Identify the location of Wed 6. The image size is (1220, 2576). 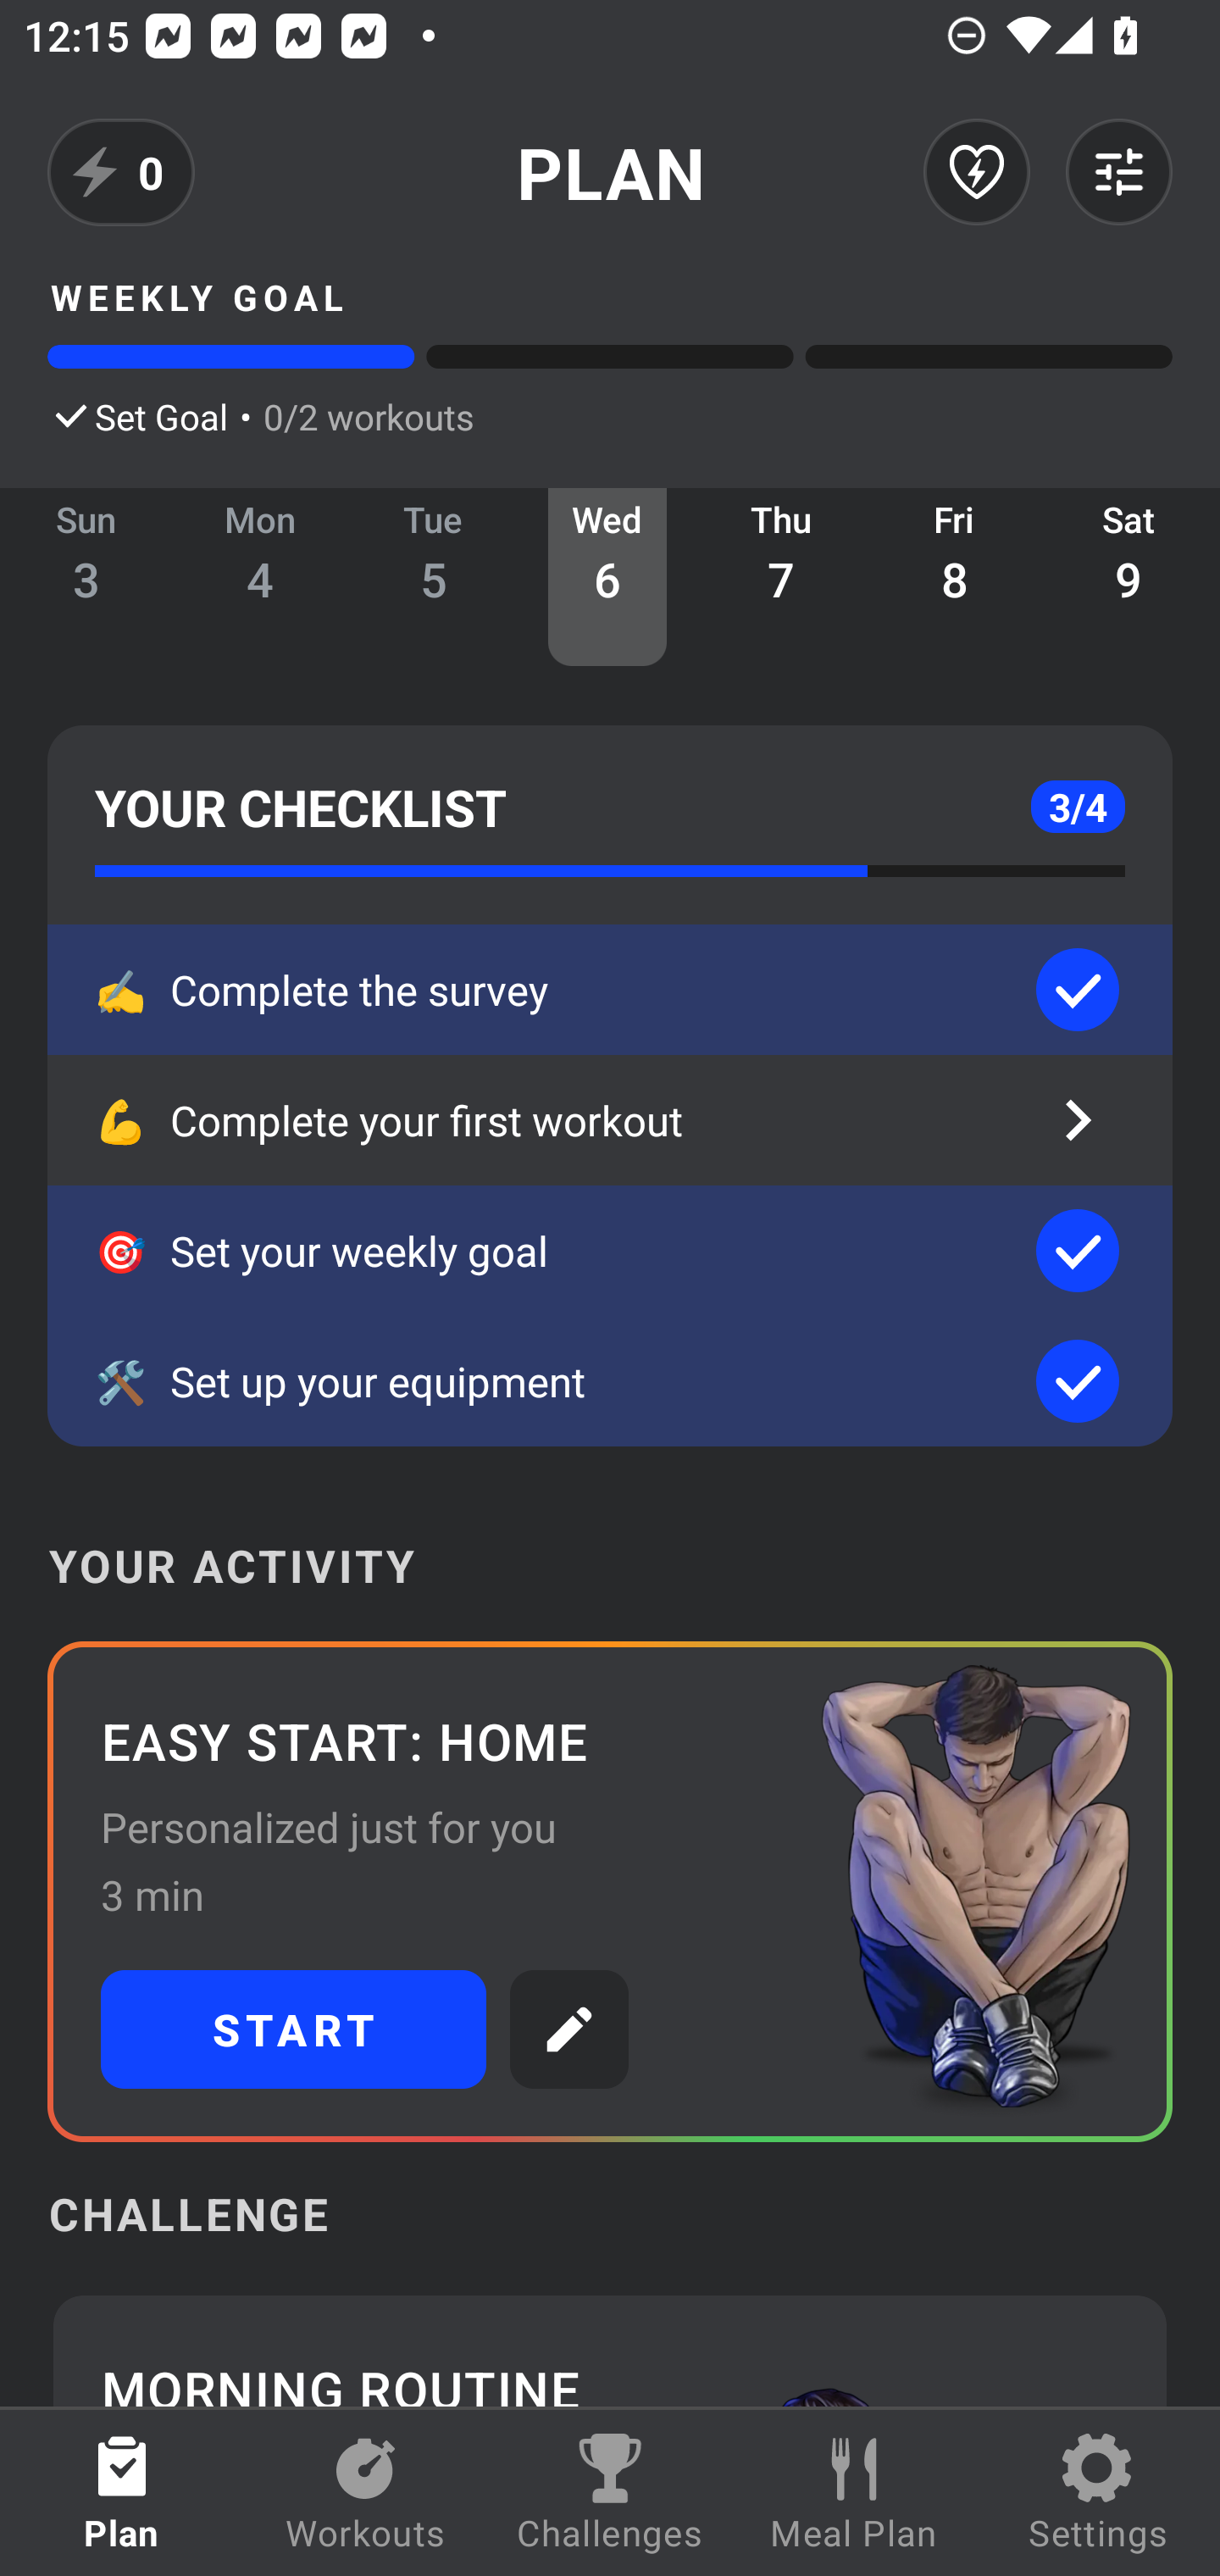
(607, 576).